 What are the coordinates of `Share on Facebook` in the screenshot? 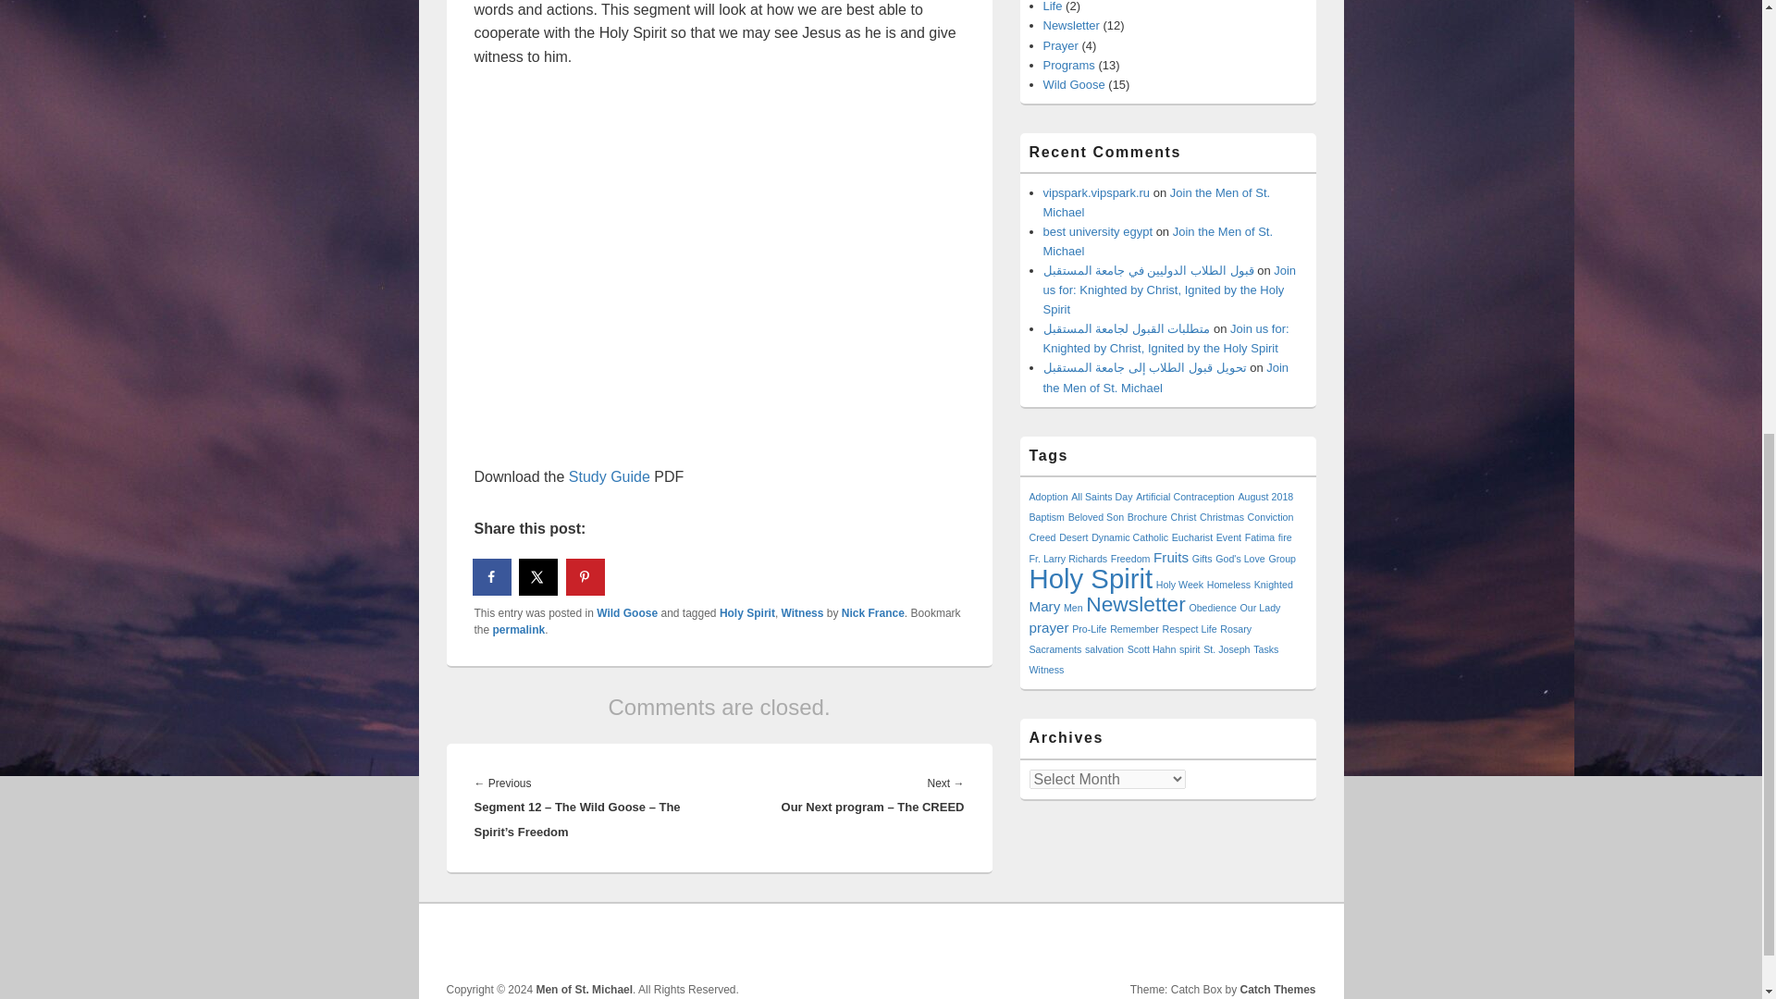 It's located at (492, 576).